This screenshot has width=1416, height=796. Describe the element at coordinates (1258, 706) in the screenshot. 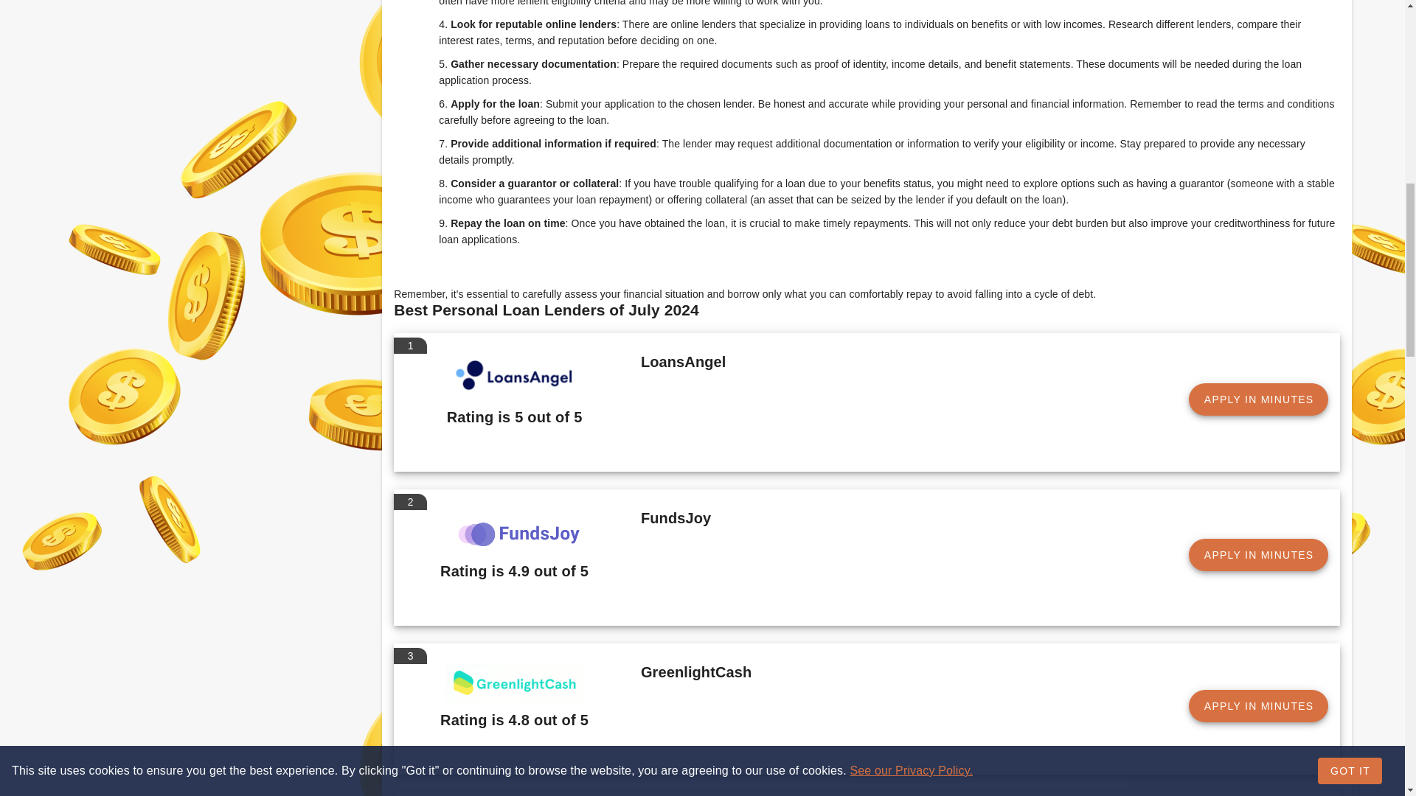

I see `APPLY IN MINUTES` at that location.